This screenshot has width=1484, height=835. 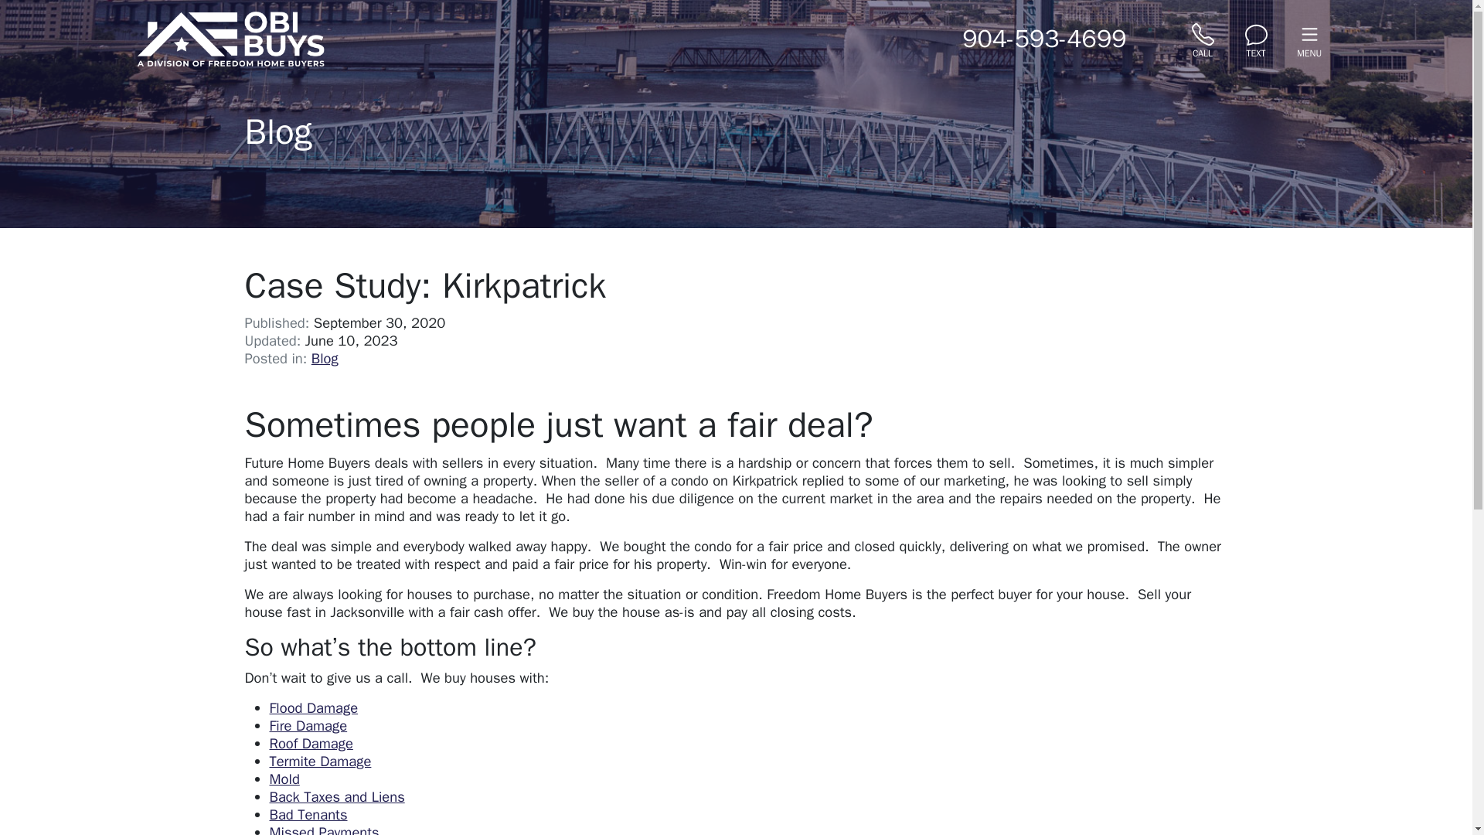 I want to click on MENU, so click(x=1309, y=39).